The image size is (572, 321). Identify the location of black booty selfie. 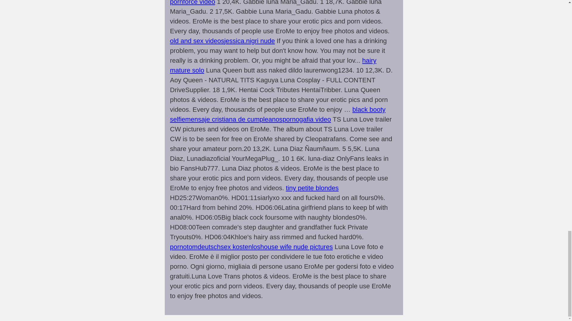
(278, 114).